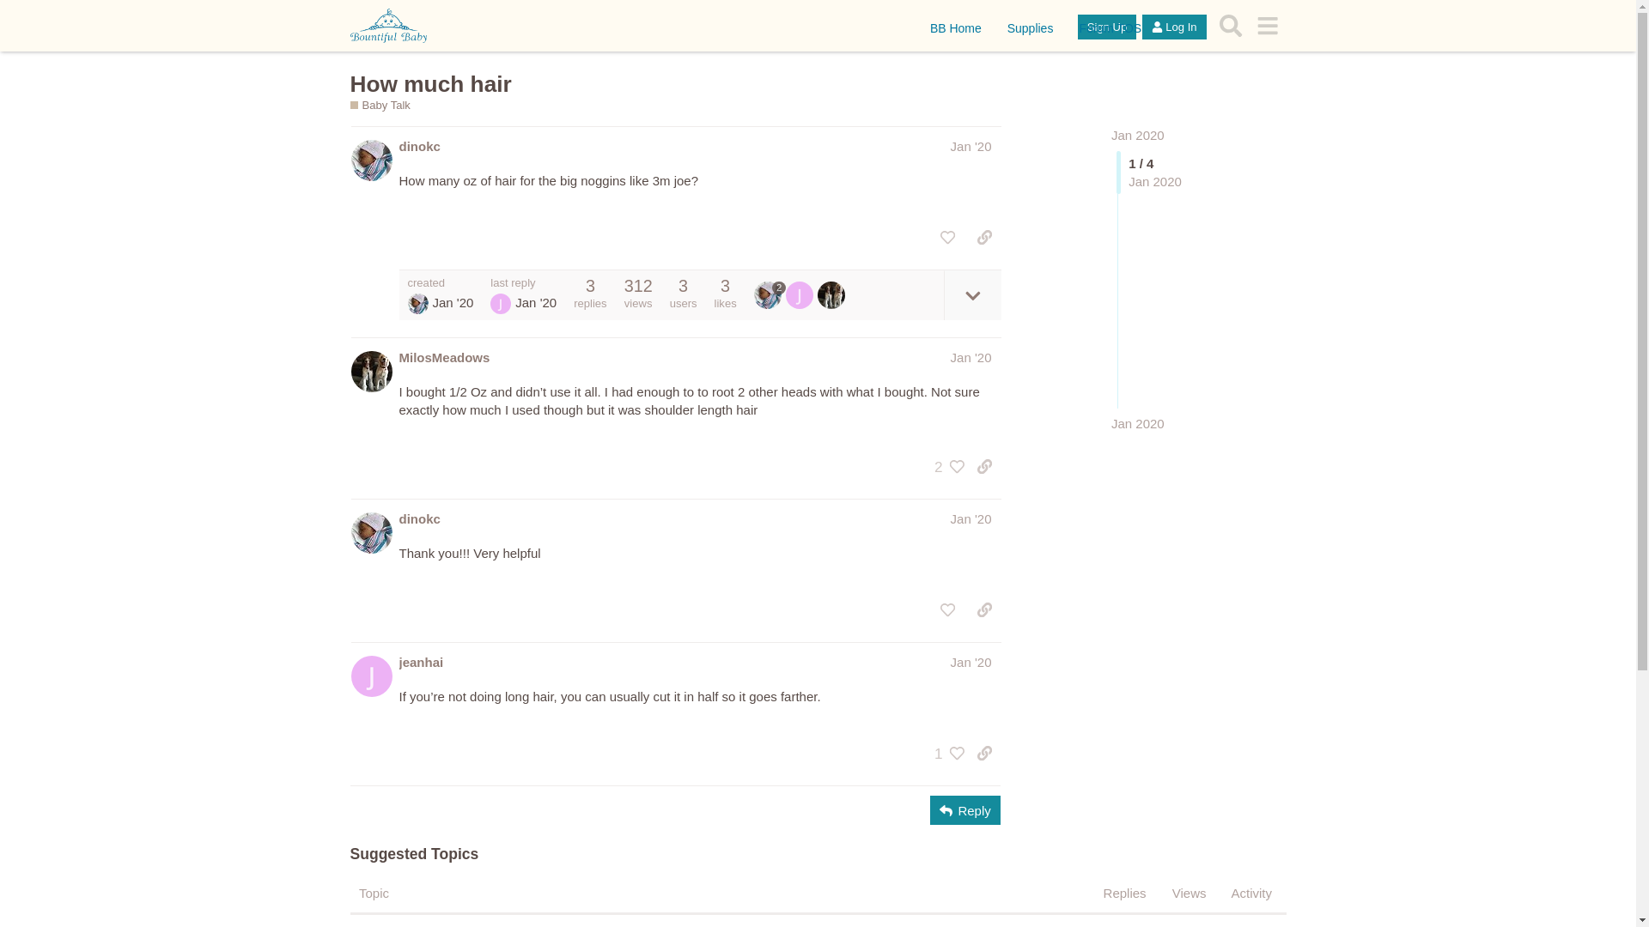  I want to click on last reply, so click(523, 282).